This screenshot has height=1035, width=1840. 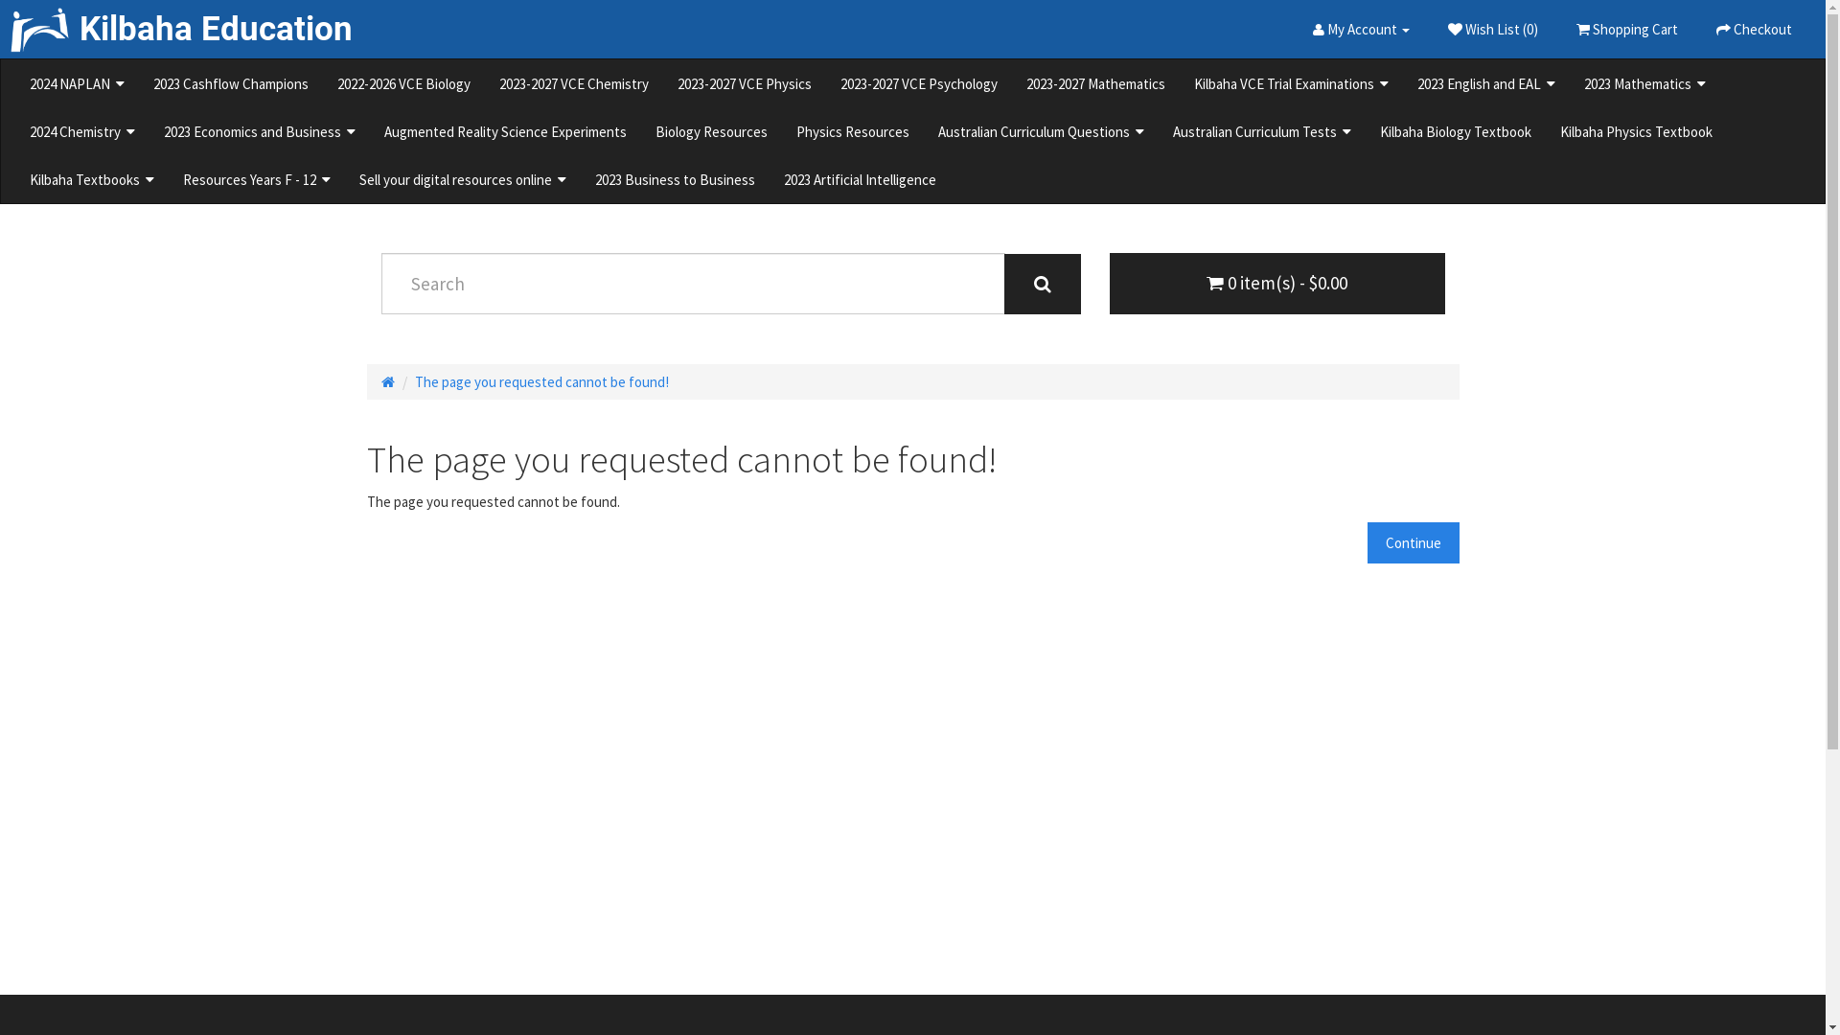 I want to click on Biology Resources, so click(x=711, y=131).